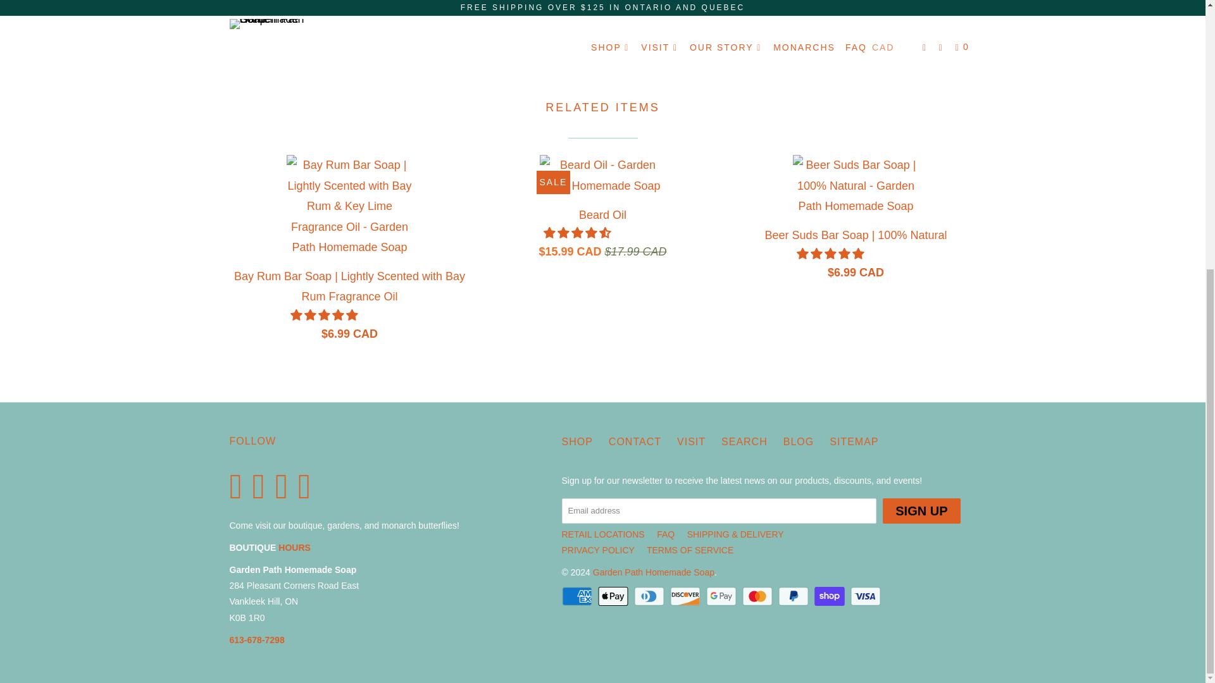 The width and height of the screenshot is (1215, 683). I want to click on Mastercard, so click(758, 596).